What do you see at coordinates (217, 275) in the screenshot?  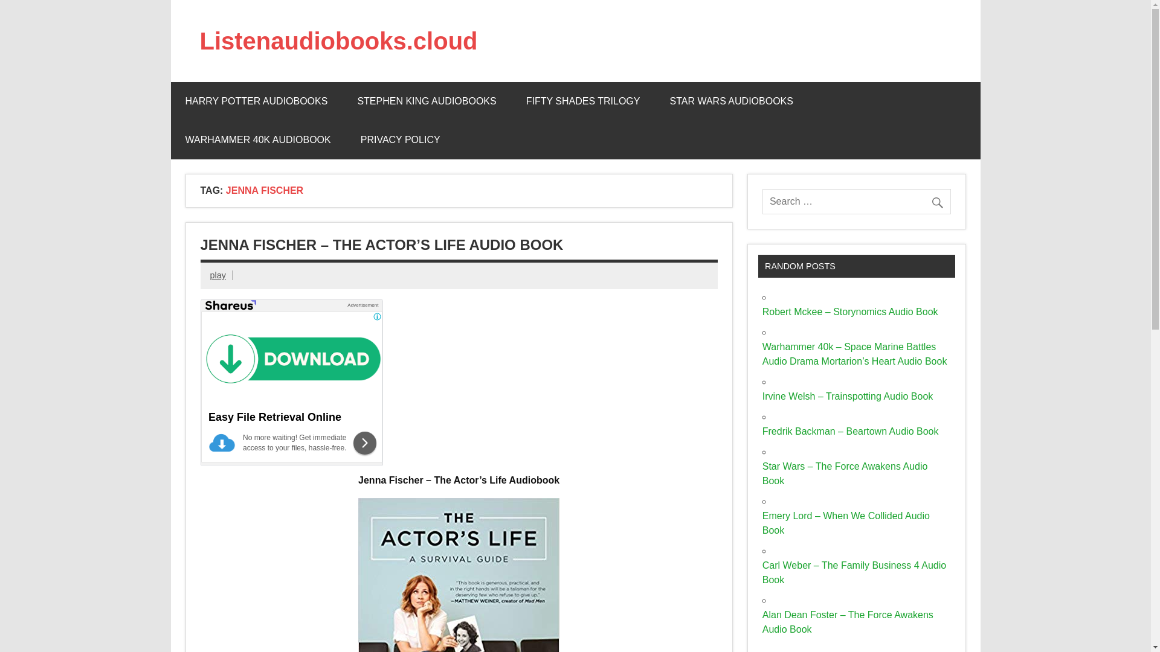 I see `play` at bounding box center [217, 275].